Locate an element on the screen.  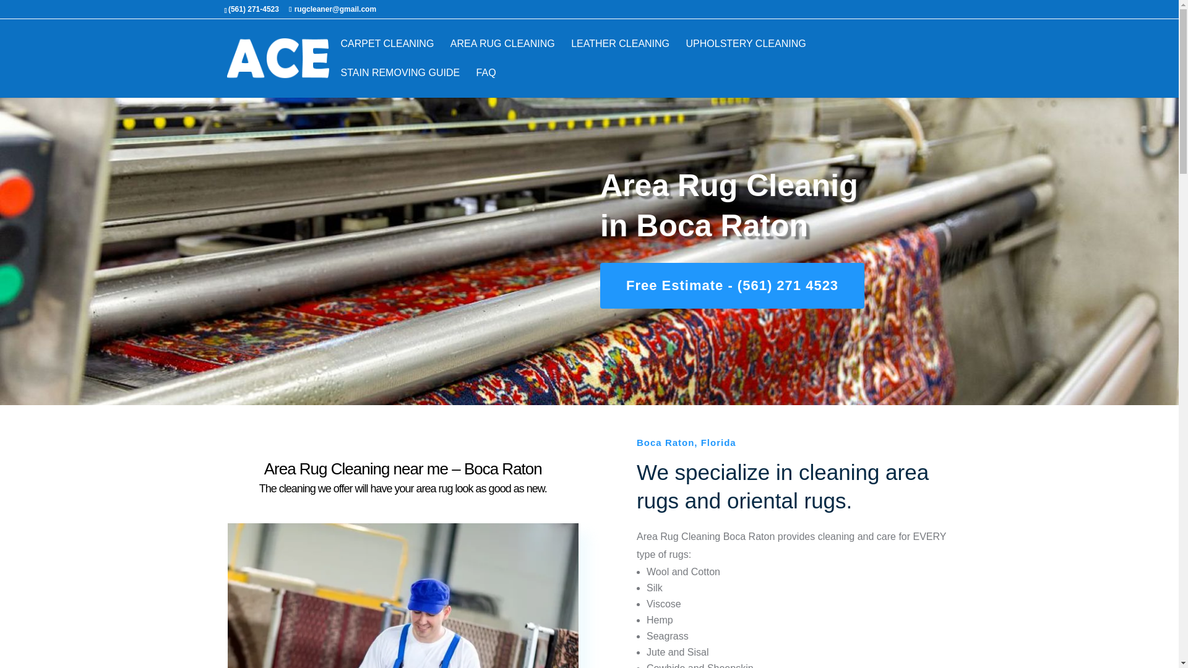
UPHOLSTERY CLEANING is located at coordinates (746, 54).